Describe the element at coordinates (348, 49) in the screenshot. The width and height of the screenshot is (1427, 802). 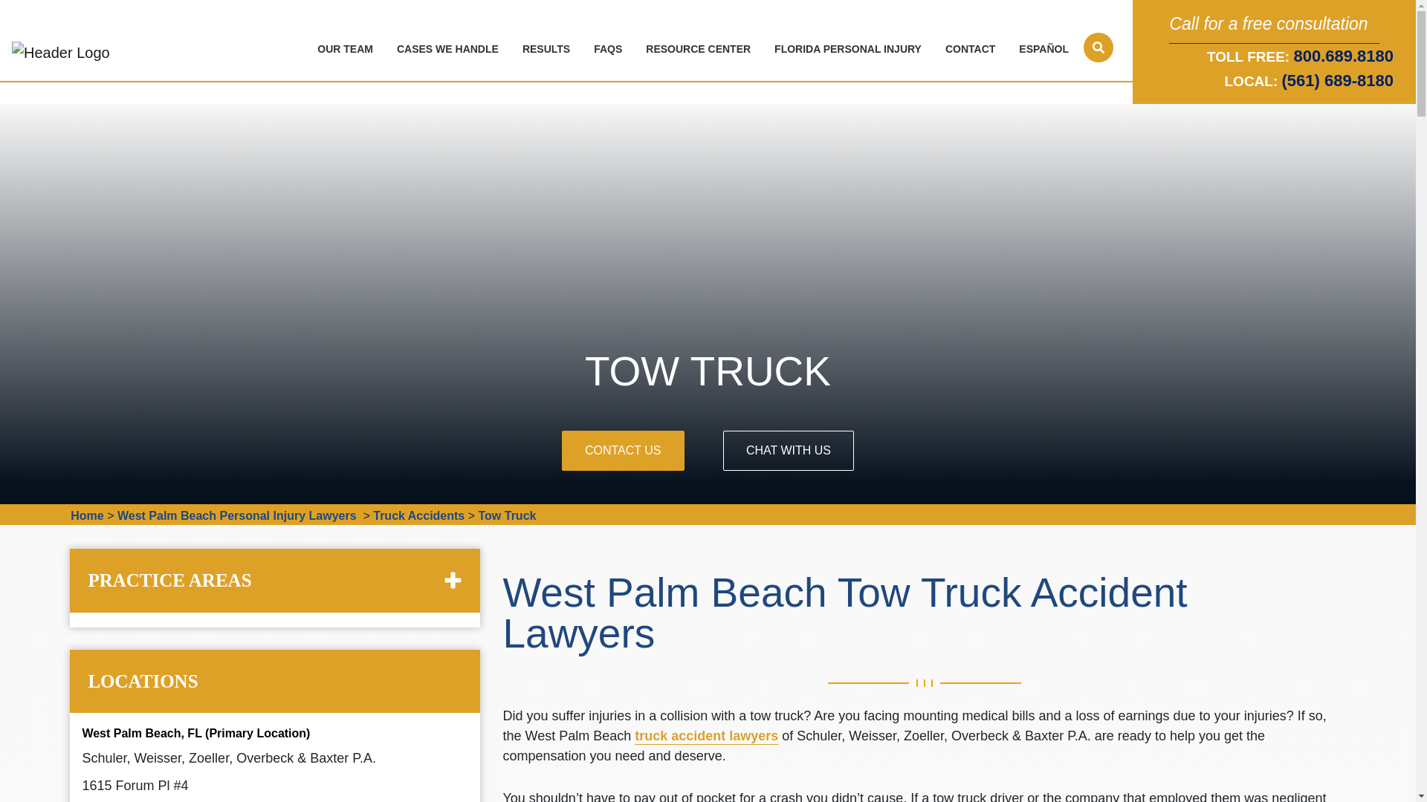
I see `OUR TEAM` at that location.